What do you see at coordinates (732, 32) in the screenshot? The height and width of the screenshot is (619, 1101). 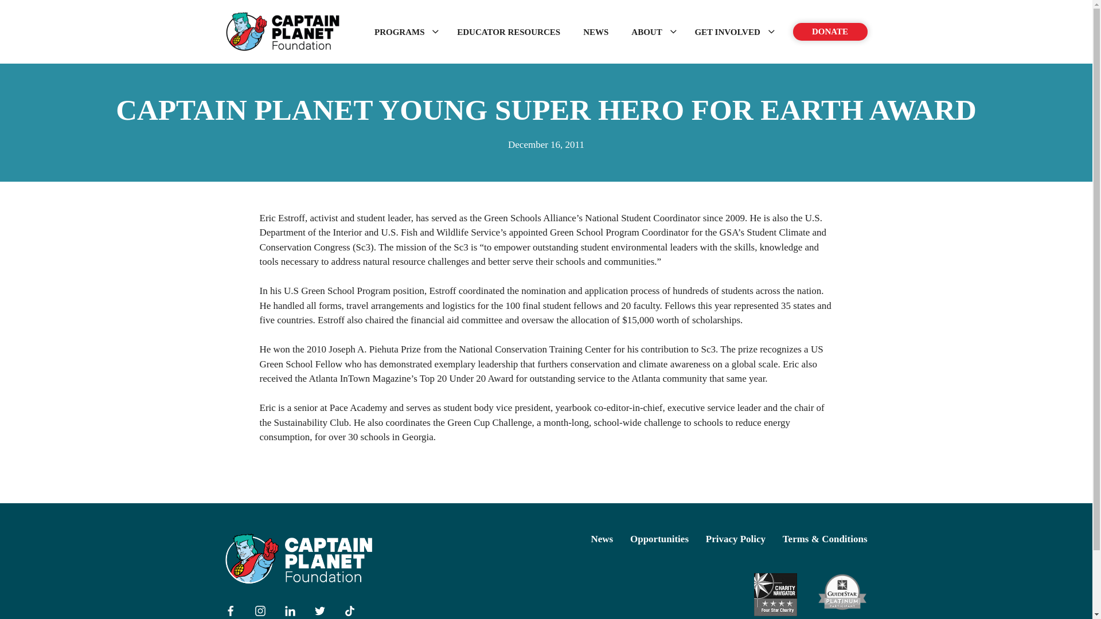 I see `GET INVOLVED` at bounding box center [732, 32].